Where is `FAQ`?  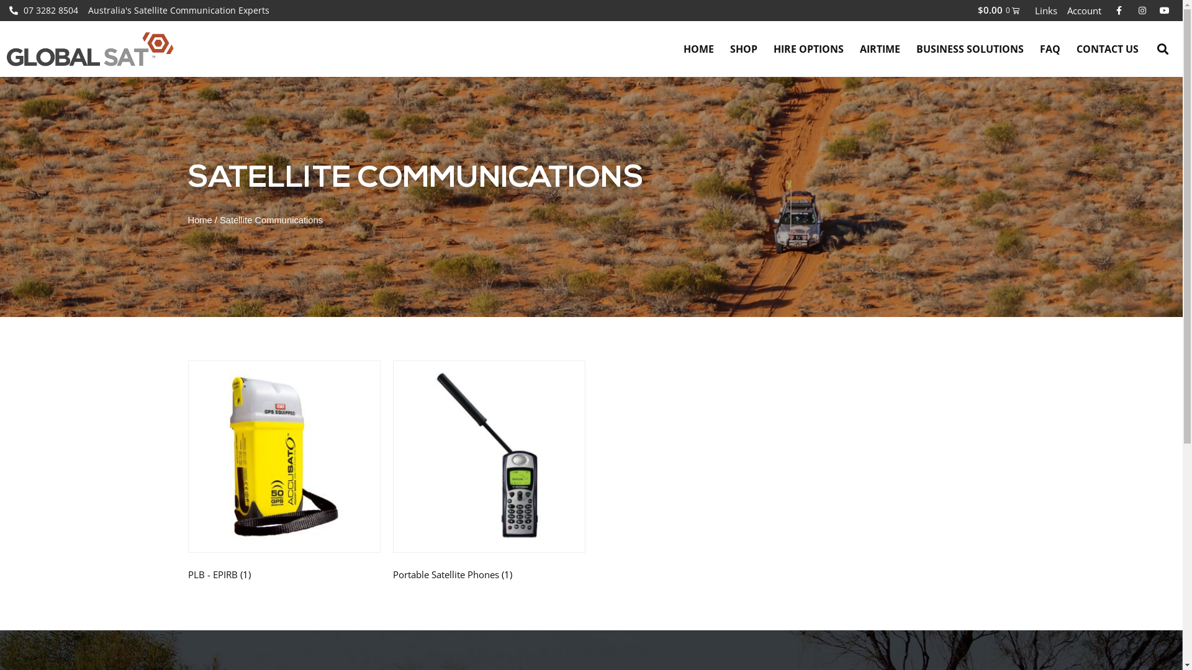
FAQ is located at coordinates (1050, 49).